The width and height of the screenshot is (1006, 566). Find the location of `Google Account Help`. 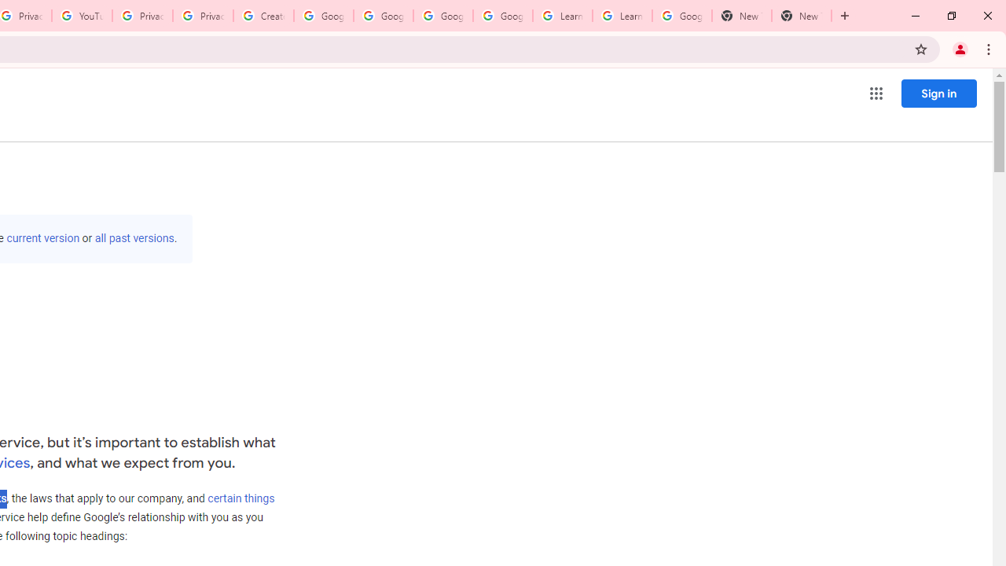

Google Account Help is located at coordinates (384, 16).